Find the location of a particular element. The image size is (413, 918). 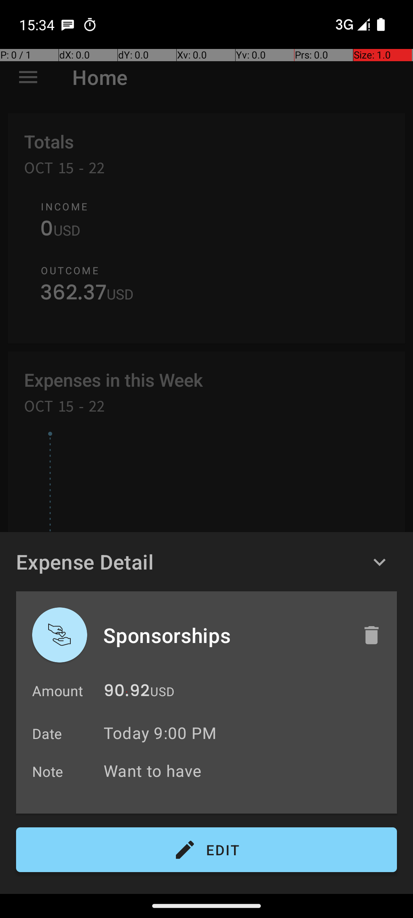

90.92 is located at coordinates (127, 692).